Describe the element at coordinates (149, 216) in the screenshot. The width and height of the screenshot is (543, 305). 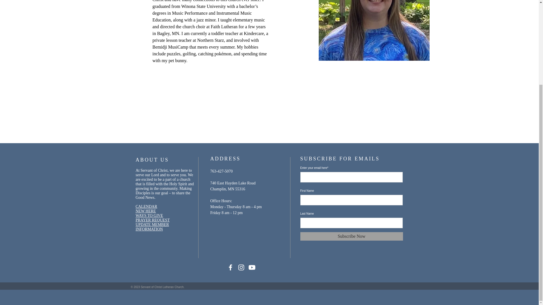
I see `WAYS TO GIVE` at that location.